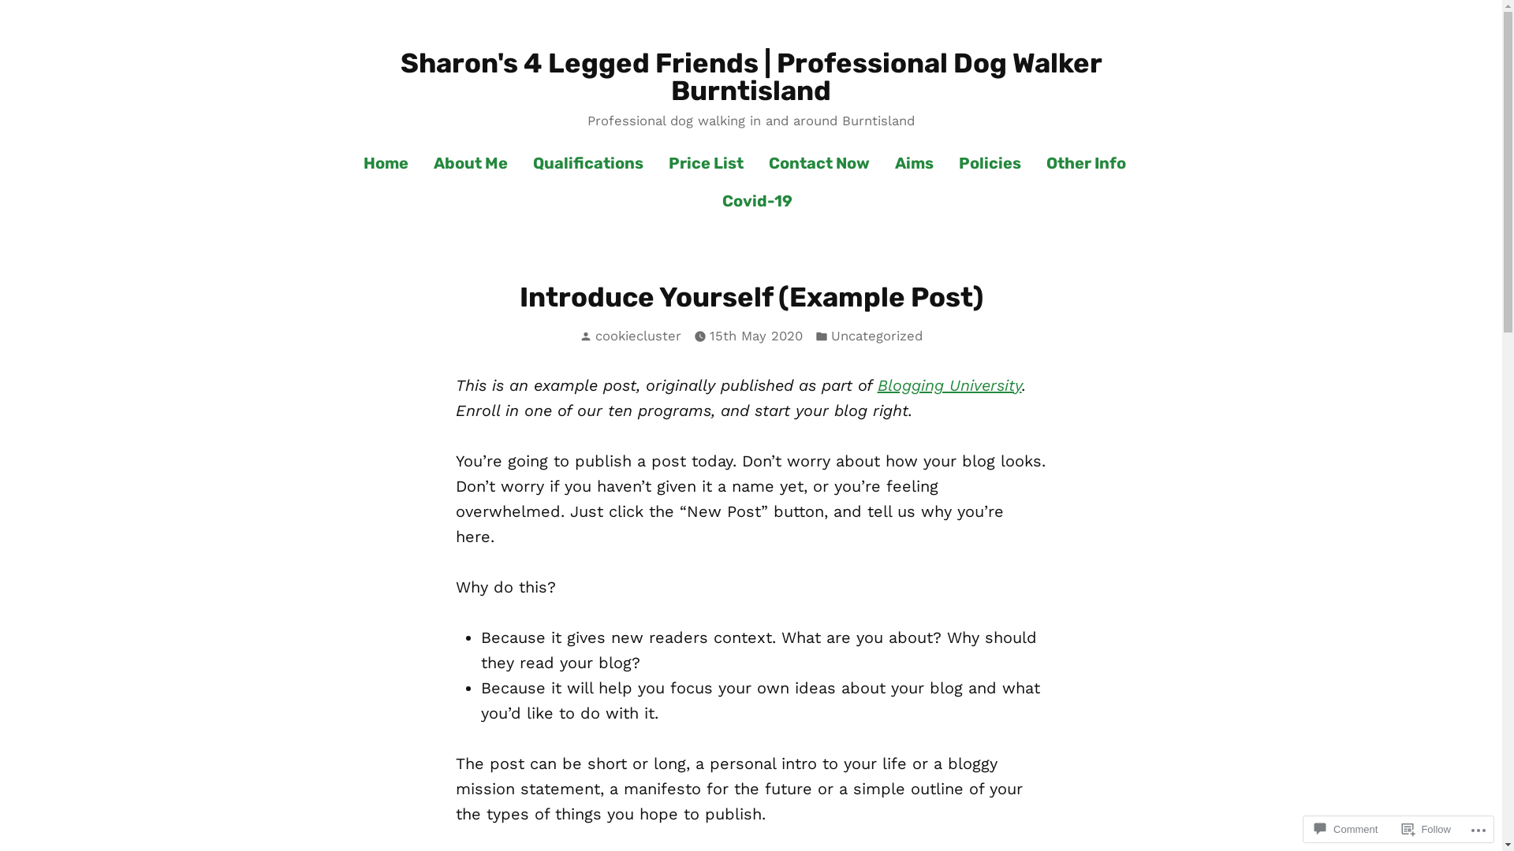  What do you see at coordinates (755, 337) in the screenshot?
I see `15th May 2020` at bounding box center [755, 337].